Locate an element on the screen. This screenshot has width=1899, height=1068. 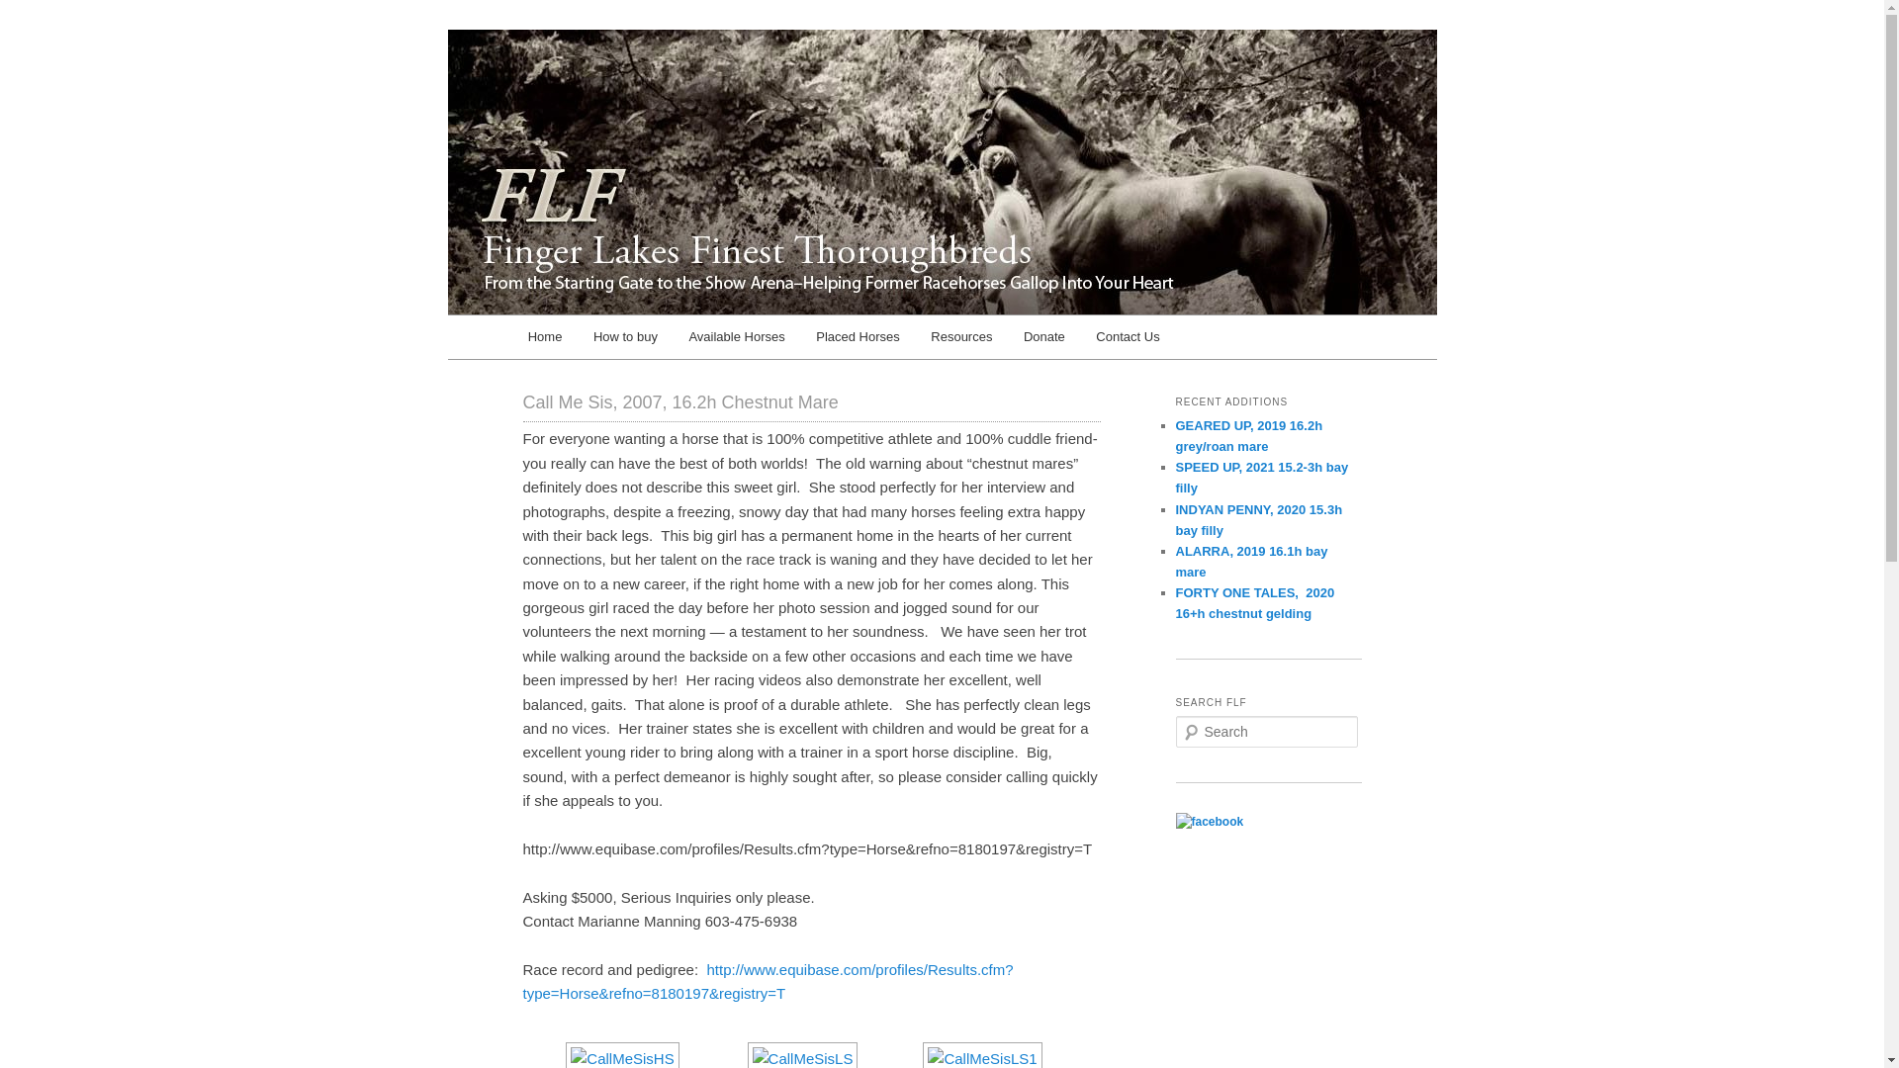
Skip to secondary content is located at coordinates (625, 340).